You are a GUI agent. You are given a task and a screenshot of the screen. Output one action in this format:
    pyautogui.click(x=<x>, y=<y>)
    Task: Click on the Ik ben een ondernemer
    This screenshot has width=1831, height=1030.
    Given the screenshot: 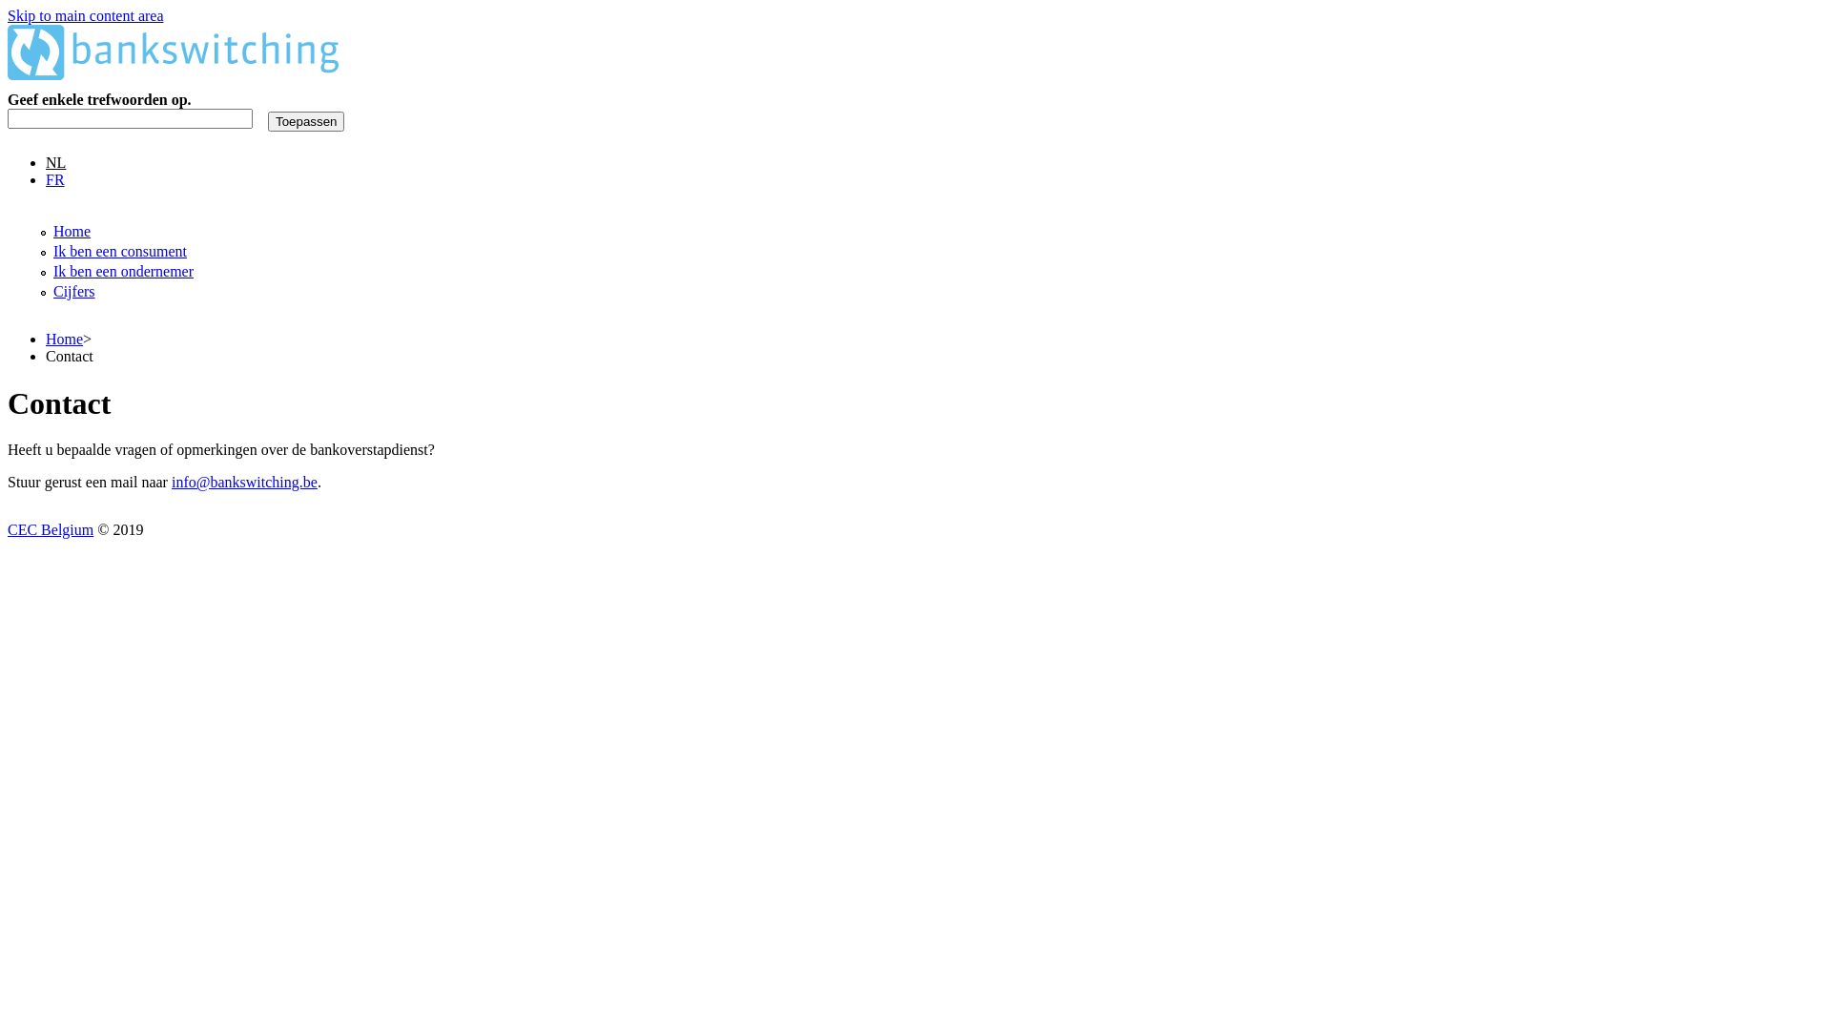 What is the action you would take?
    pyautogui.click(x=124, y=271)
    